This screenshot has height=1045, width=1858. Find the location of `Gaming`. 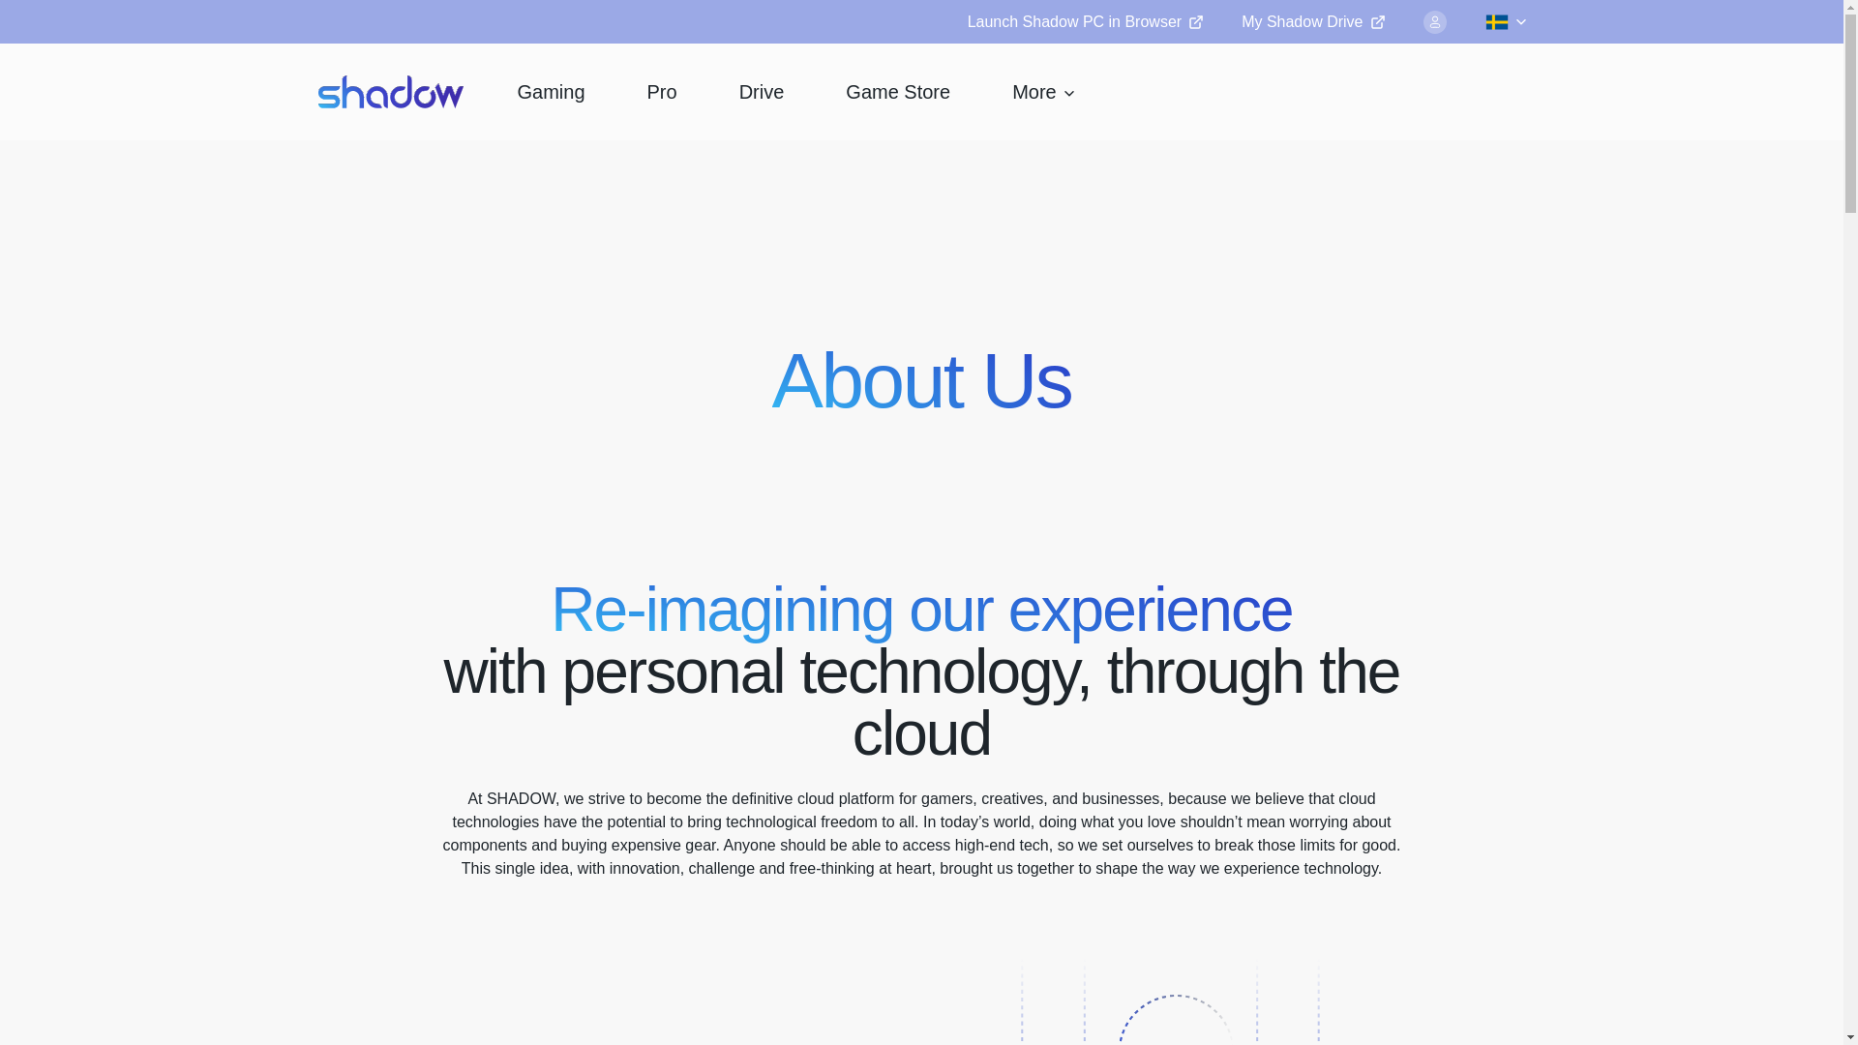

Gaming is located at coordinates (551, 91).